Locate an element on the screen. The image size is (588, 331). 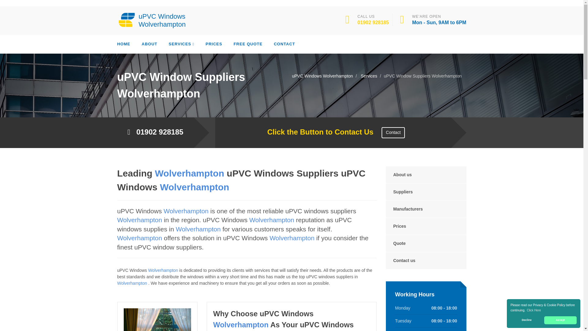
SERVICES is located at coordinates (182, 44).